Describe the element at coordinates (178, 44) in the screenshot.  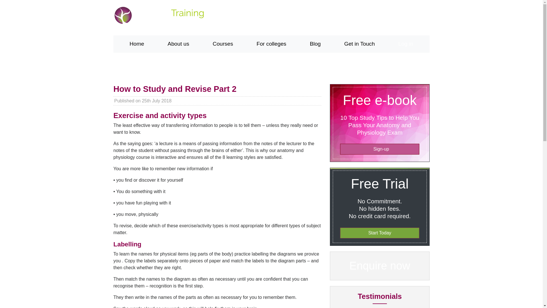
I see `About us` at that location.